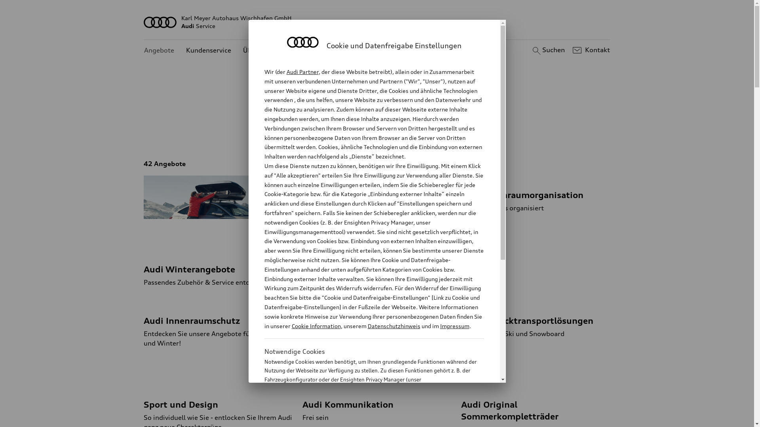  I want to click on Kontakt, so click(591, 50).